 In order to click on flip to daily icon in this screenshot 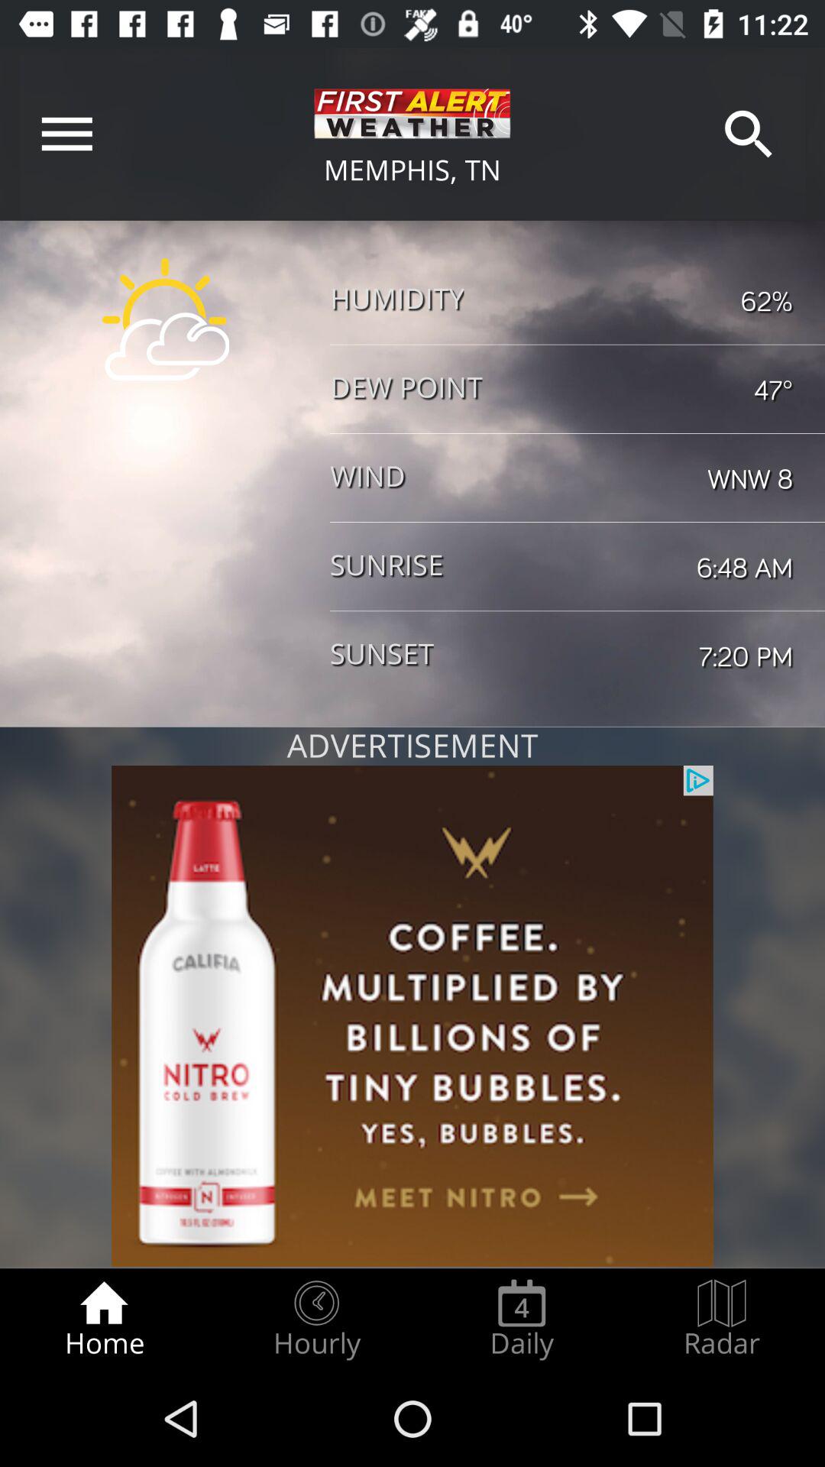, I will do `click(522, 1319)`.